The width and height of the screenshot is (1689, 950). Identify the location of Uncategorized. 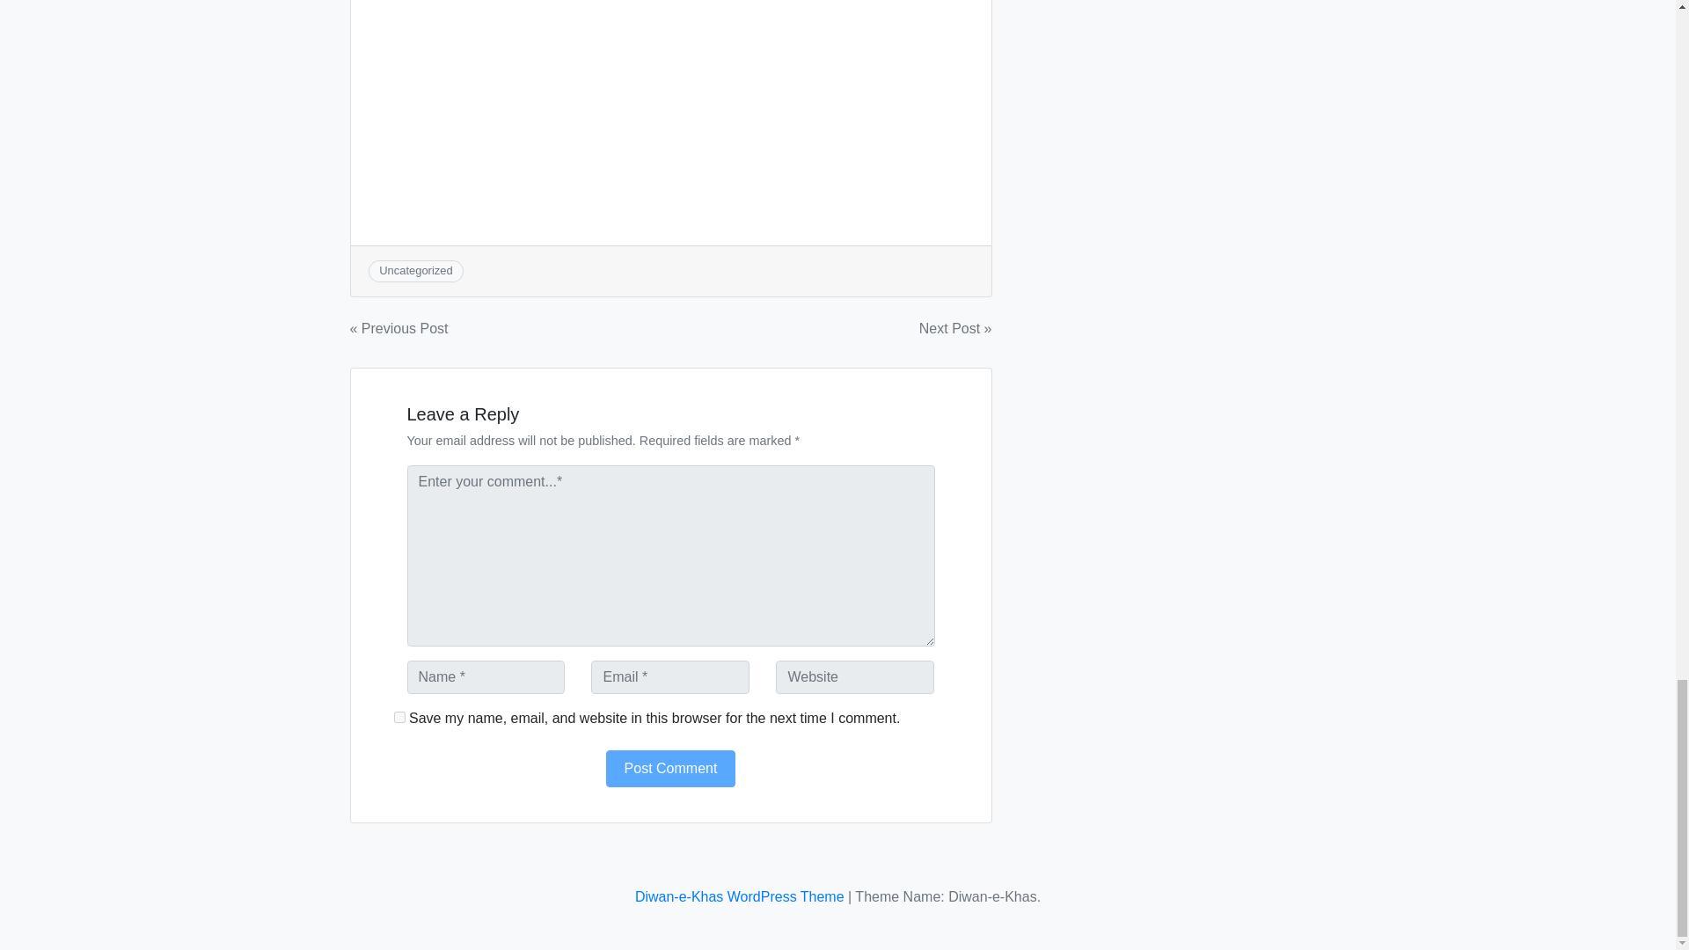
(415, 271).